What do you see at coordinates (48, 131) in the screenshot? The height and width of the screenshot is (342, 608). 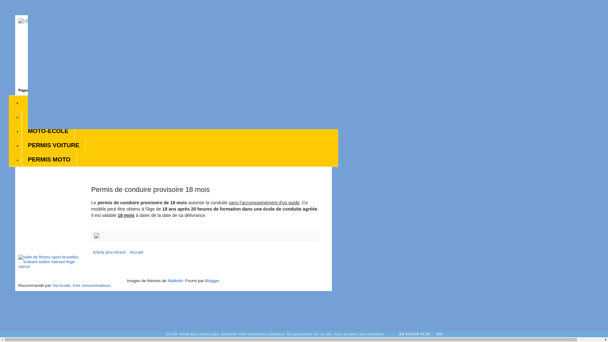 I see `MOTO-ECOLE` at bounding box center [48, 131].